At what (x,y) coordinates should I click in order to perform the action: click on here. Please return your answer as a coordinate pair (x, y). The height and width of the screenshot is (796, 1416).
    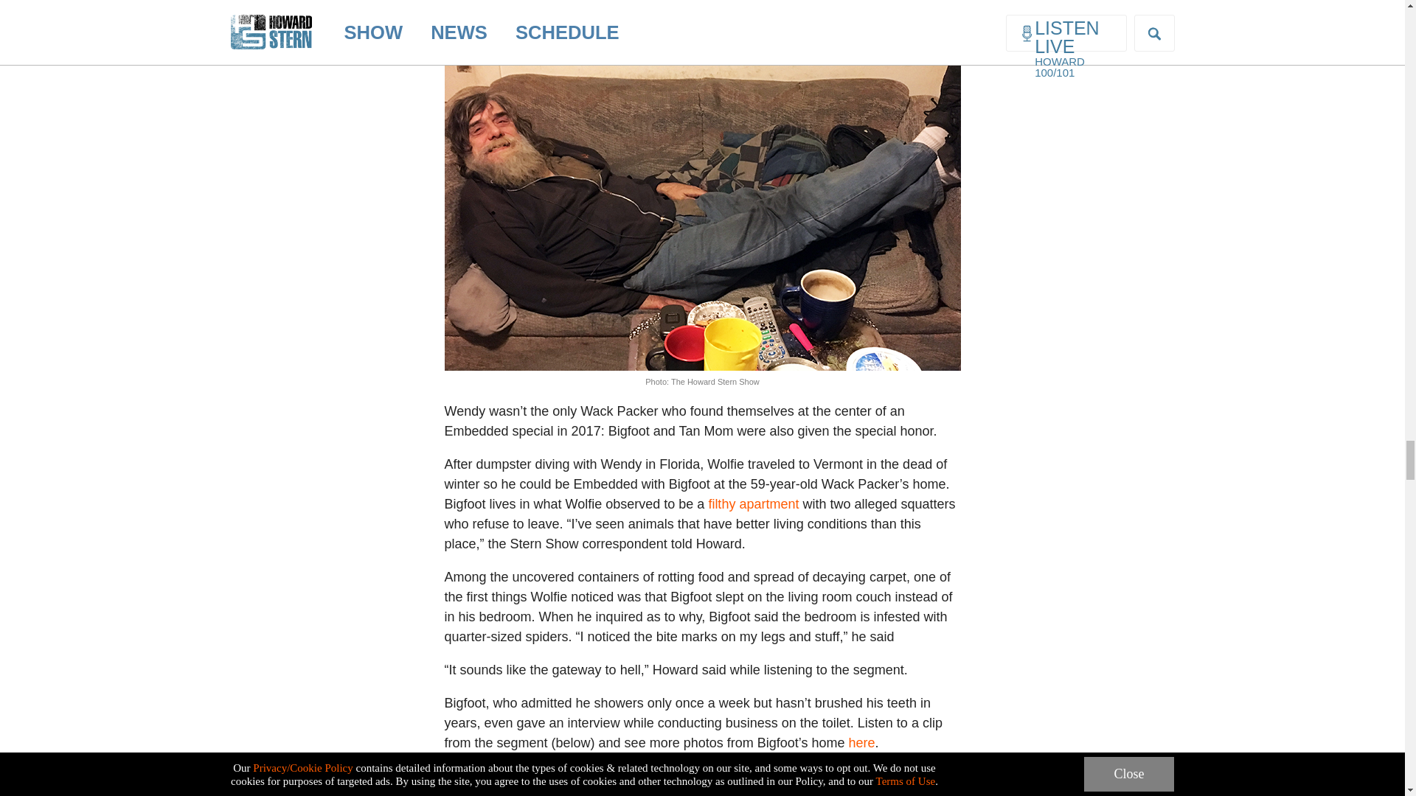
    Looking at the image, I should click on (861, 743).